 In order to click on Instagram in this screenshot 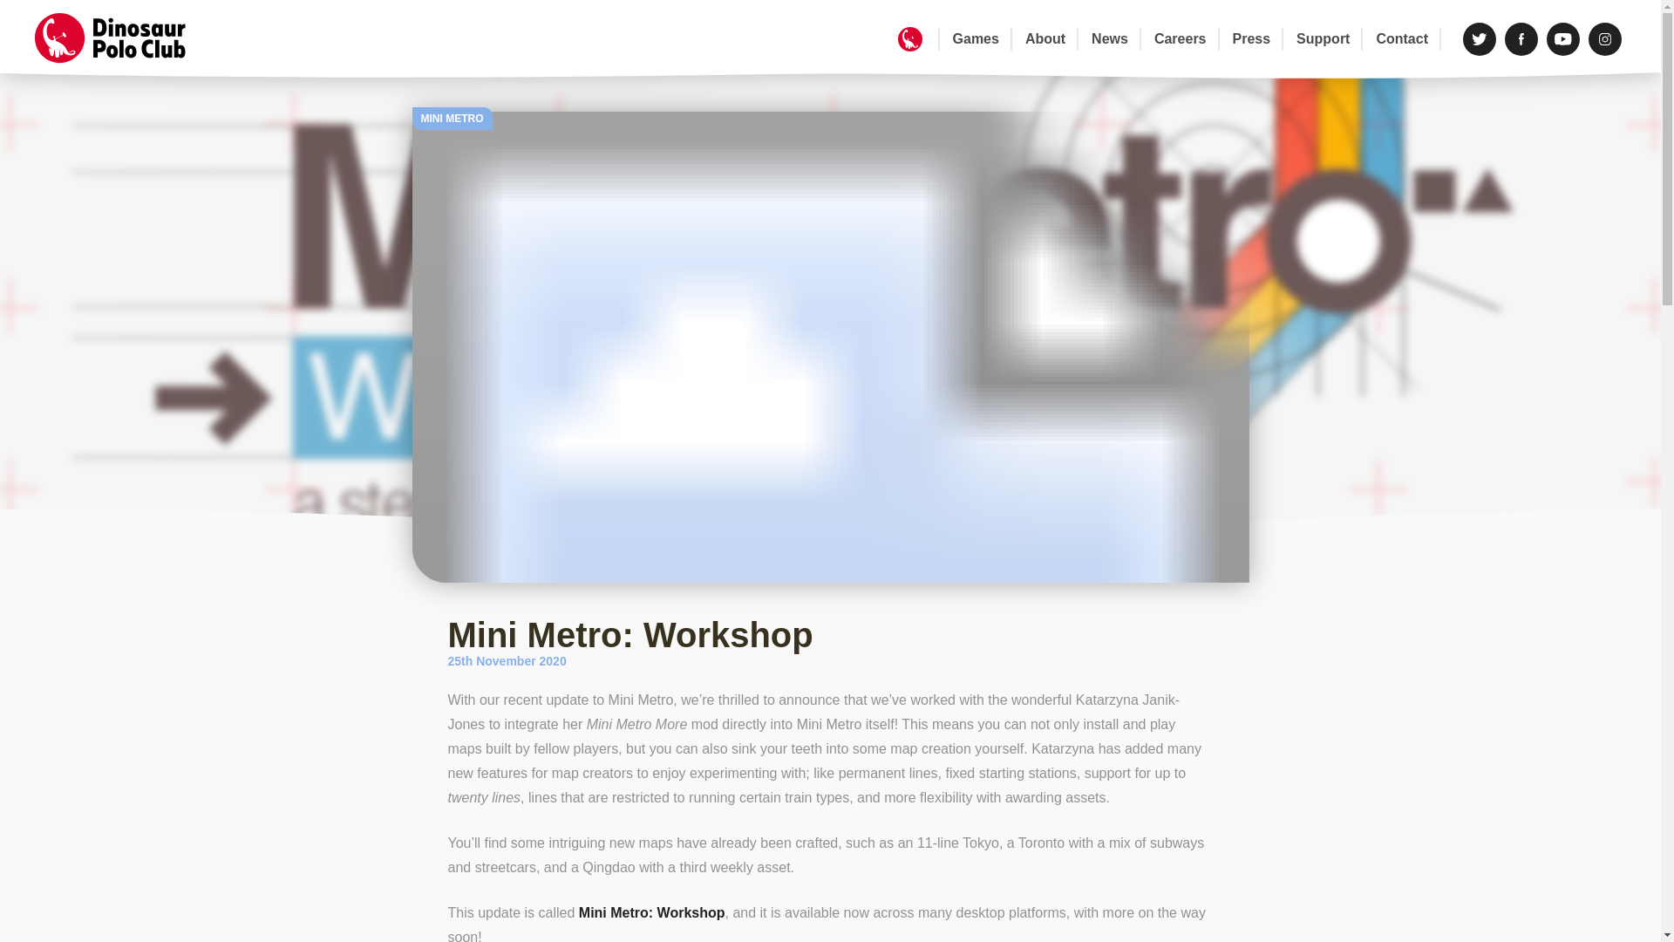, I will do `click(1605, 38)`.